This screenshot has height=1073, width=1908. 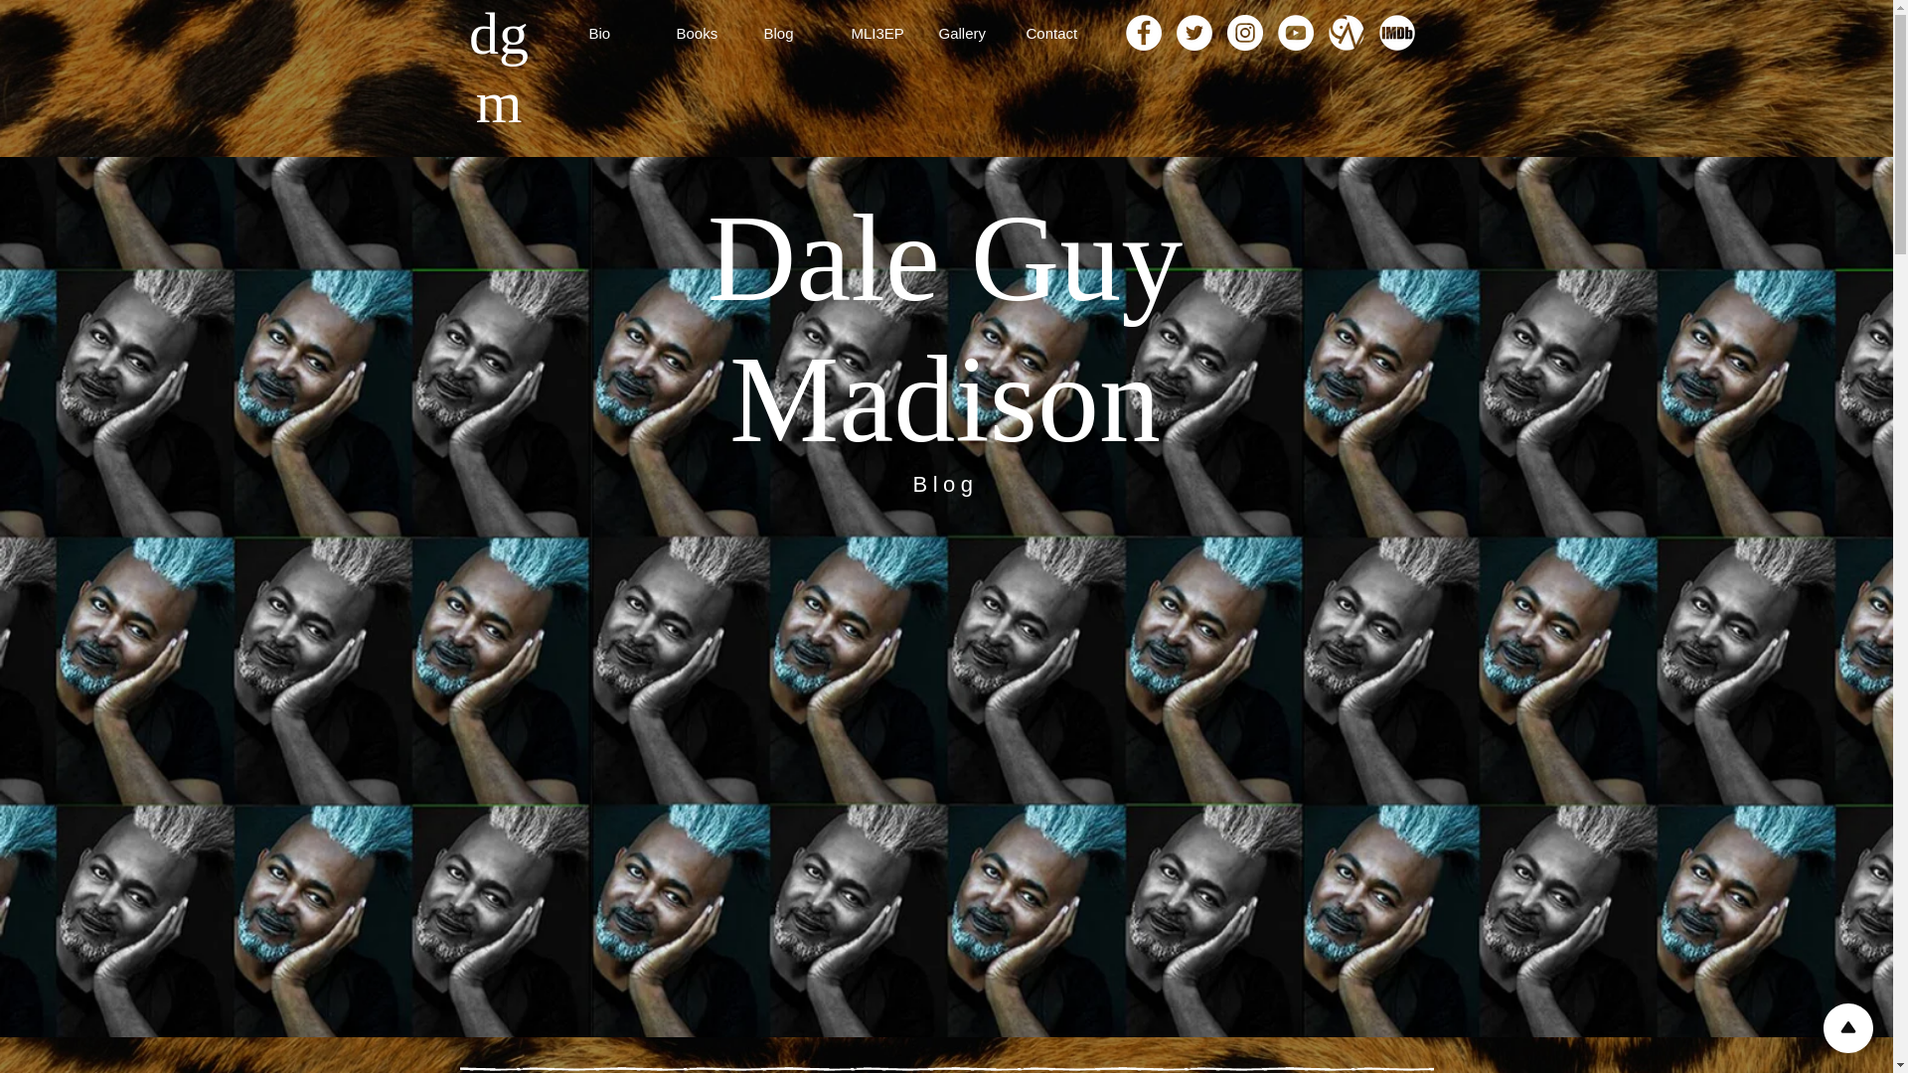 What do you see at coordinates (710, 33) in the screenshot?
I see `Books` at bounding box center [710, 33].